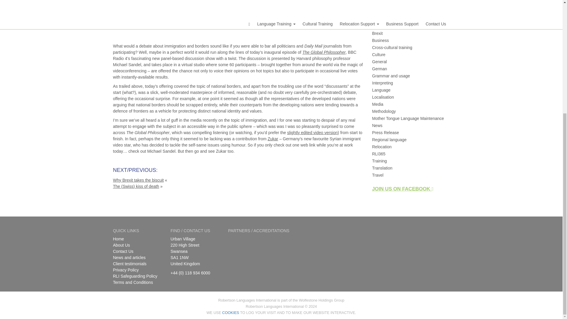 This screenshot has height=319, width=567. Describe the element at coordinates (138, 180) in the screenshot. I see `Why Brexit takes the biscuit` at that location.